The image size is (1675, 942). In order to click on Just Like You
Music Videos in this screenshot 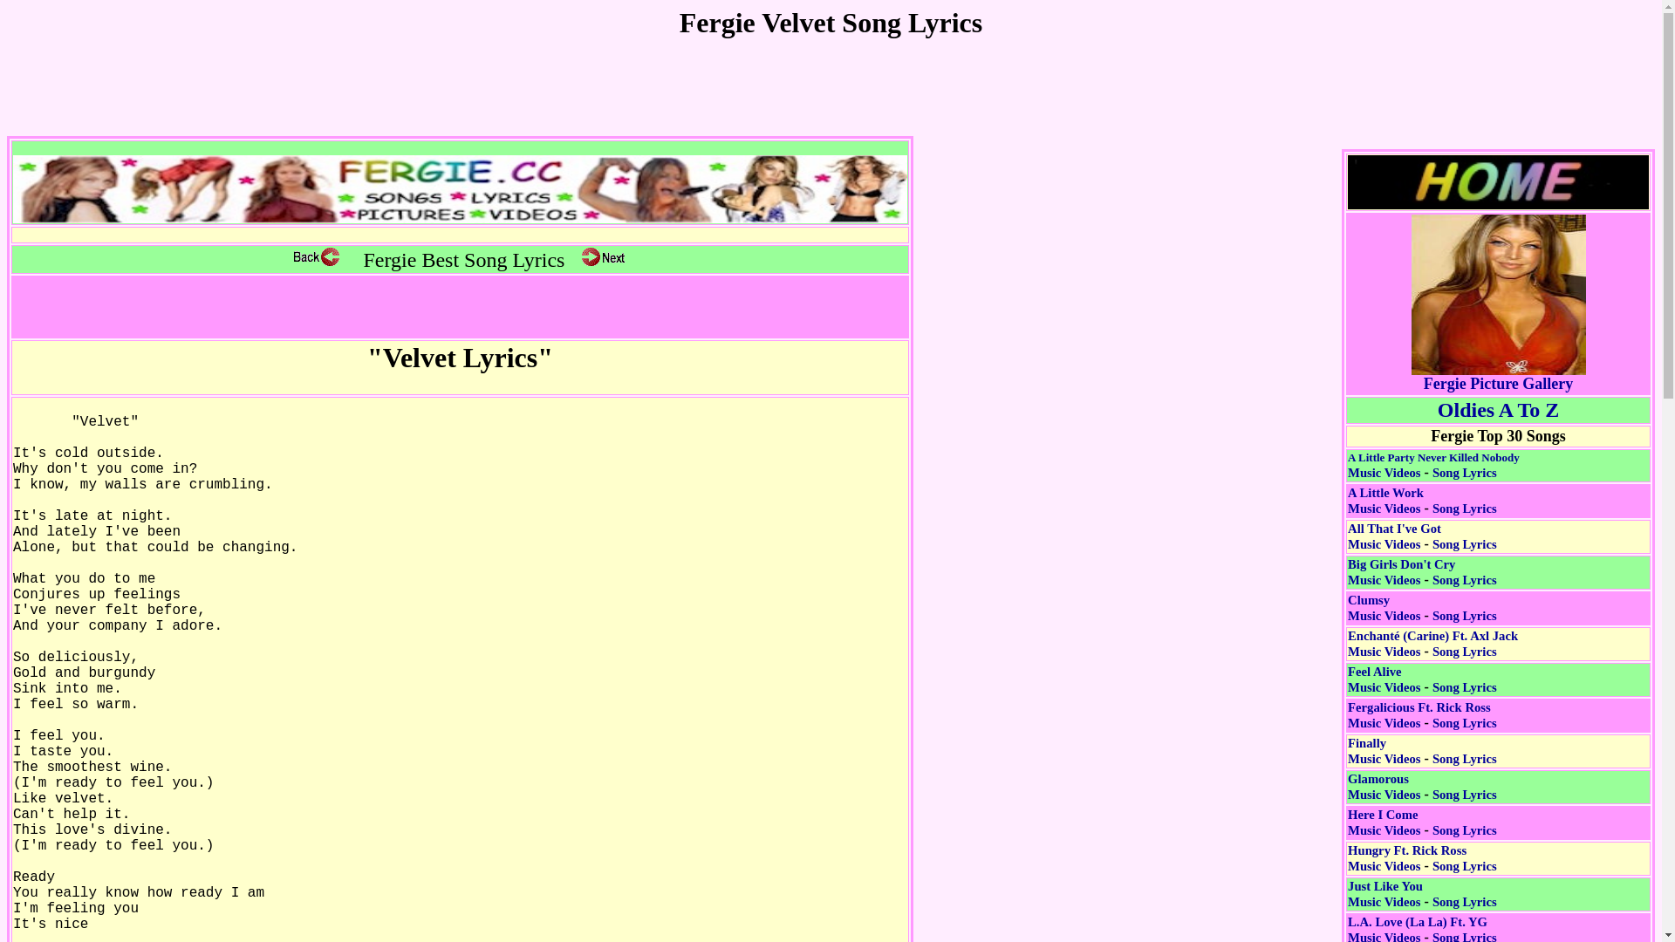, I will do `click(1385, 894)`.